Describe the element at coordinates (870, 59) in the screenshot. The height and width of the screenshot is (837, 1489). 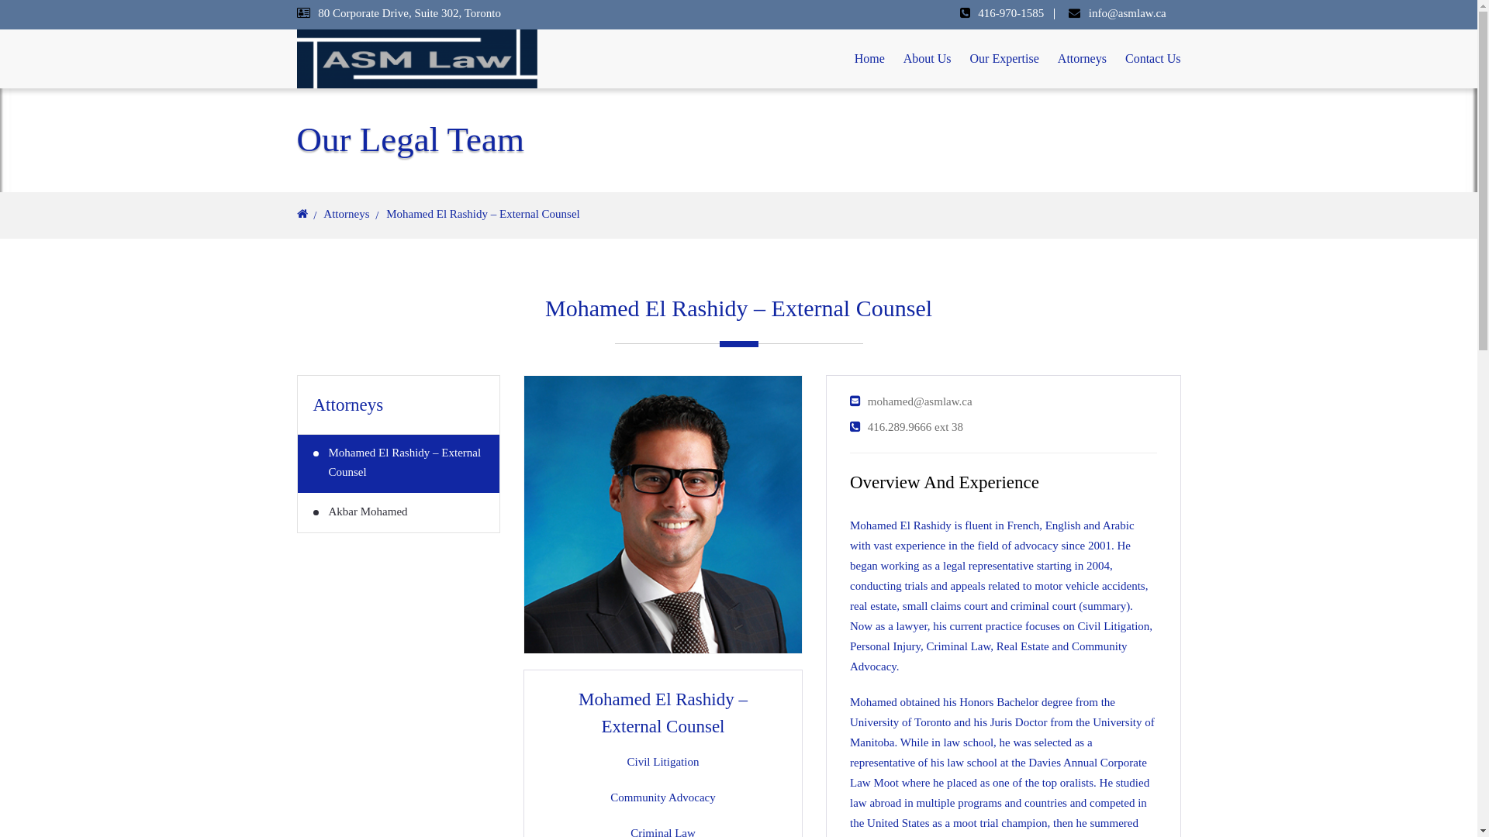
I see `Home` at that location.